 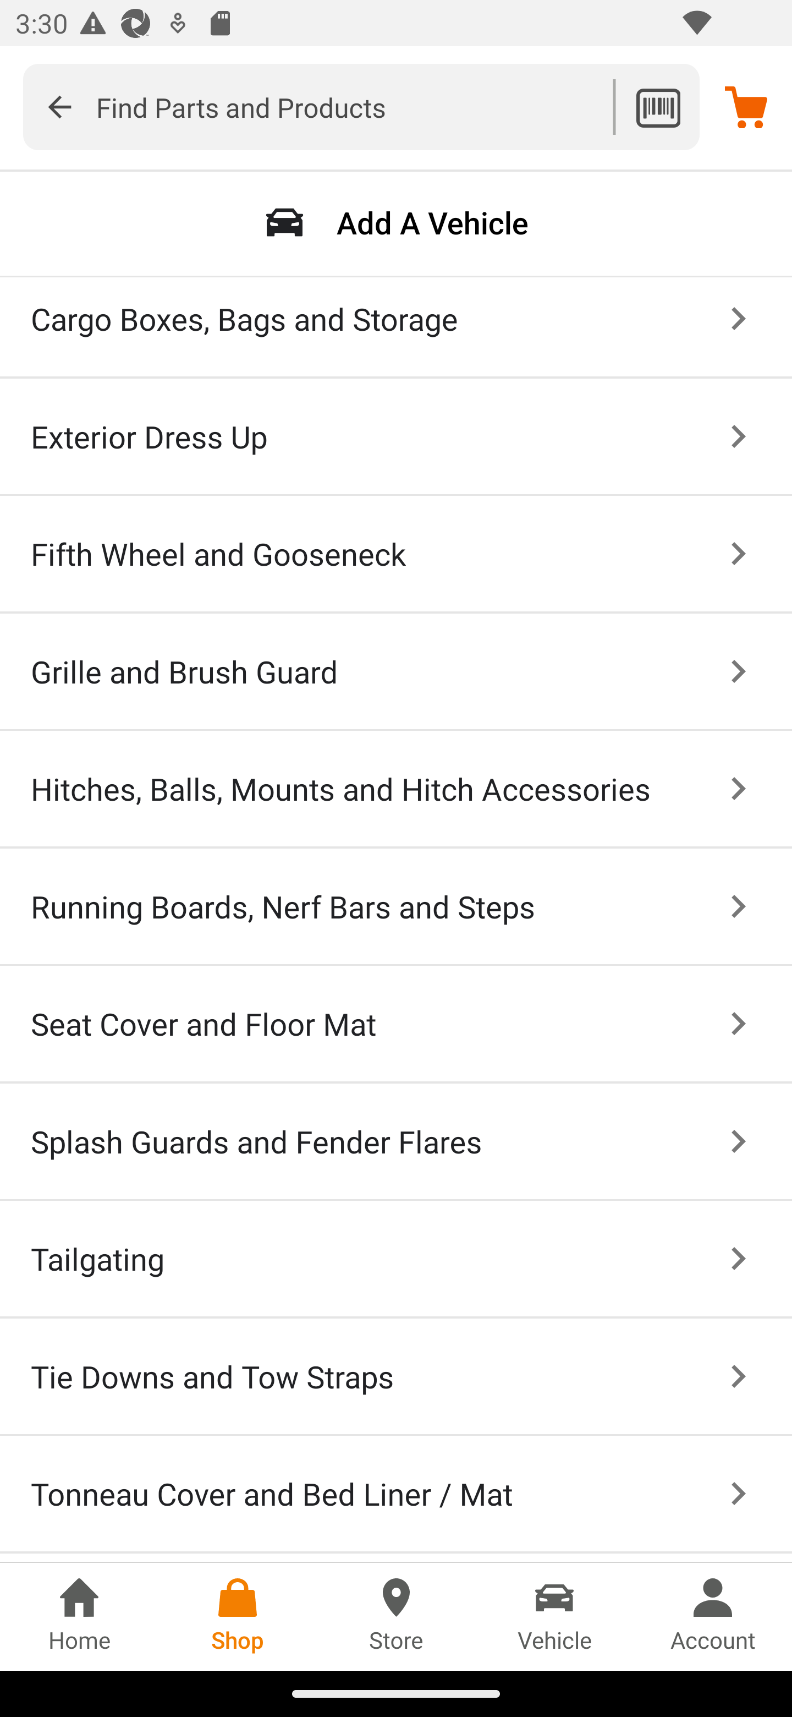 What do you see at coordinates (713, 1616) in the screenshot?
I see `Account` at bounding box center [713, 1616].